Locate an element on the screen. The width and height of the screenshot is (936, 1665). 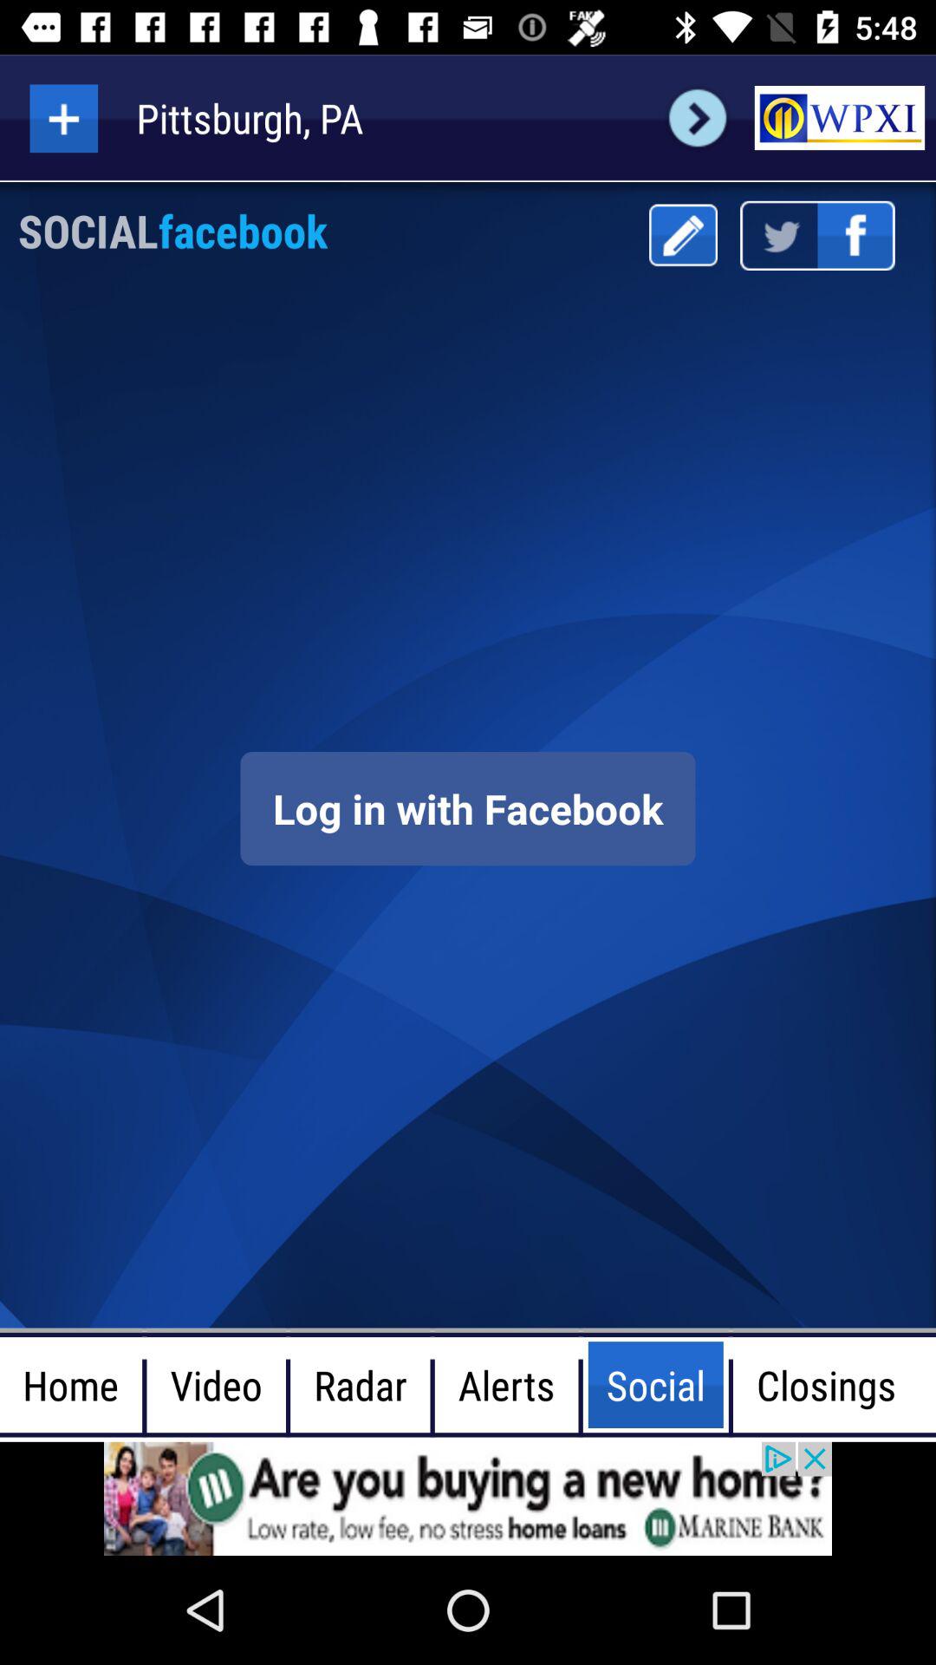
screen page is located at coordinates (468, 808).